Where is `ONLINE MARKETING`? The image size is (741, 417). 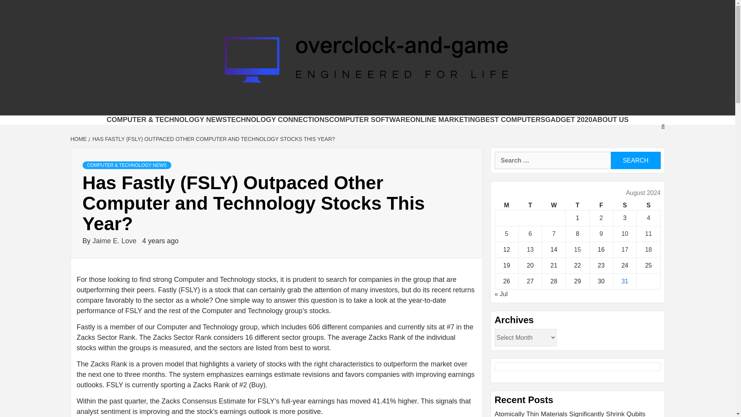 ONLINE MARKETING is located at coordinates (445, 120).